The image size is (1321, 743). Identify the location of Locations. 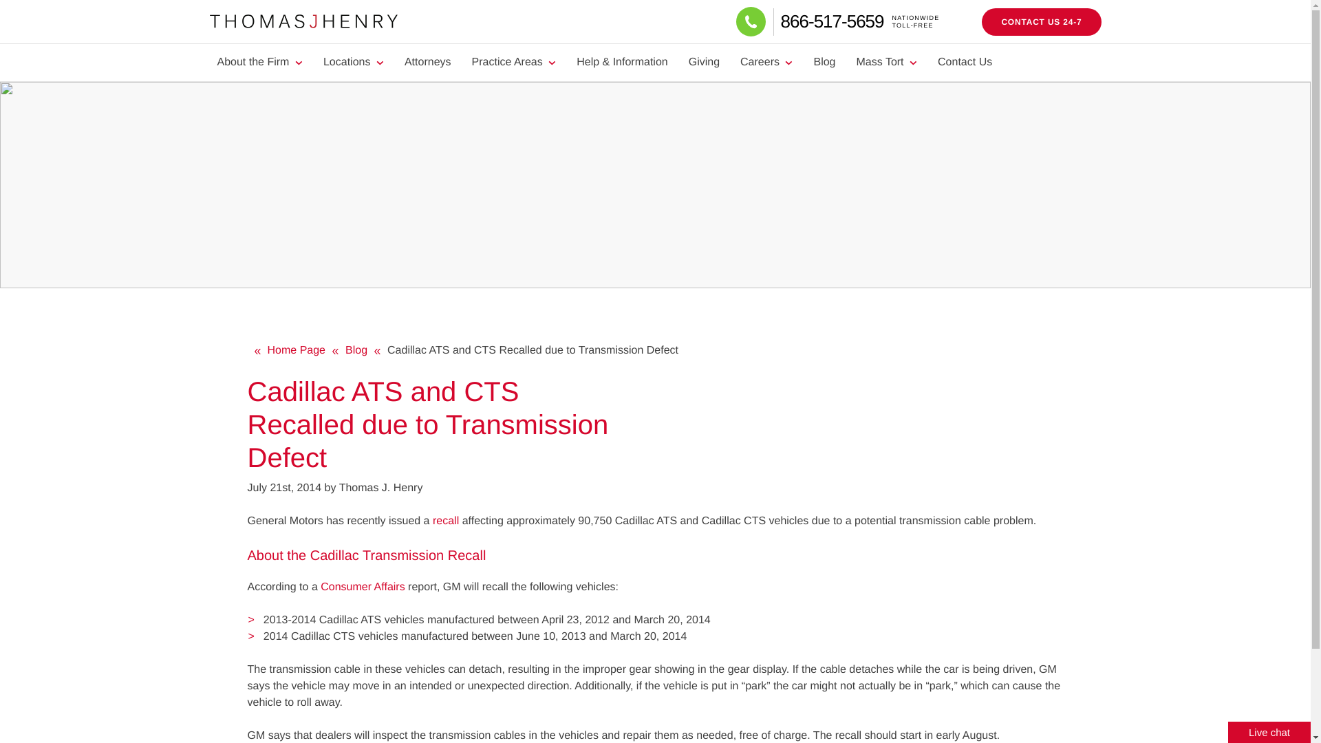
(354, 62).